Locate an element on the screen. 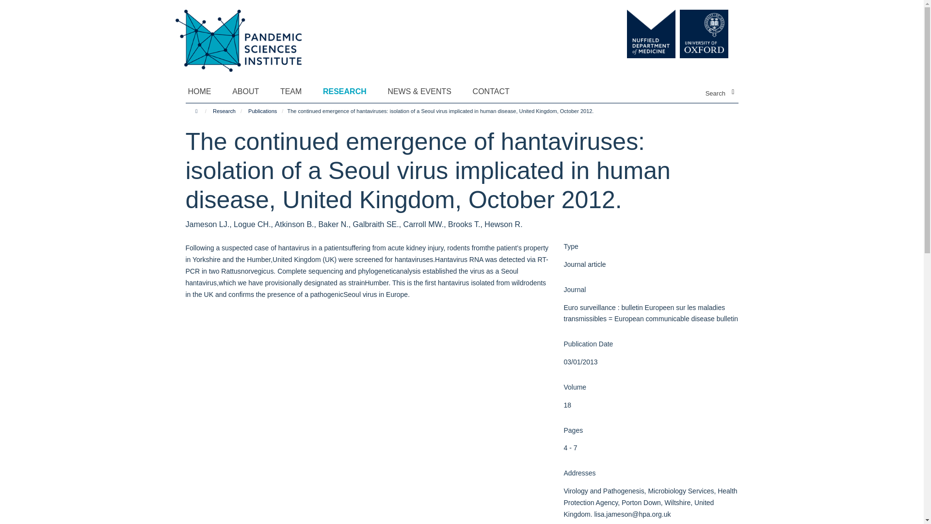 The image size is (931, 524). Publications is located at coordinates (262, 111).